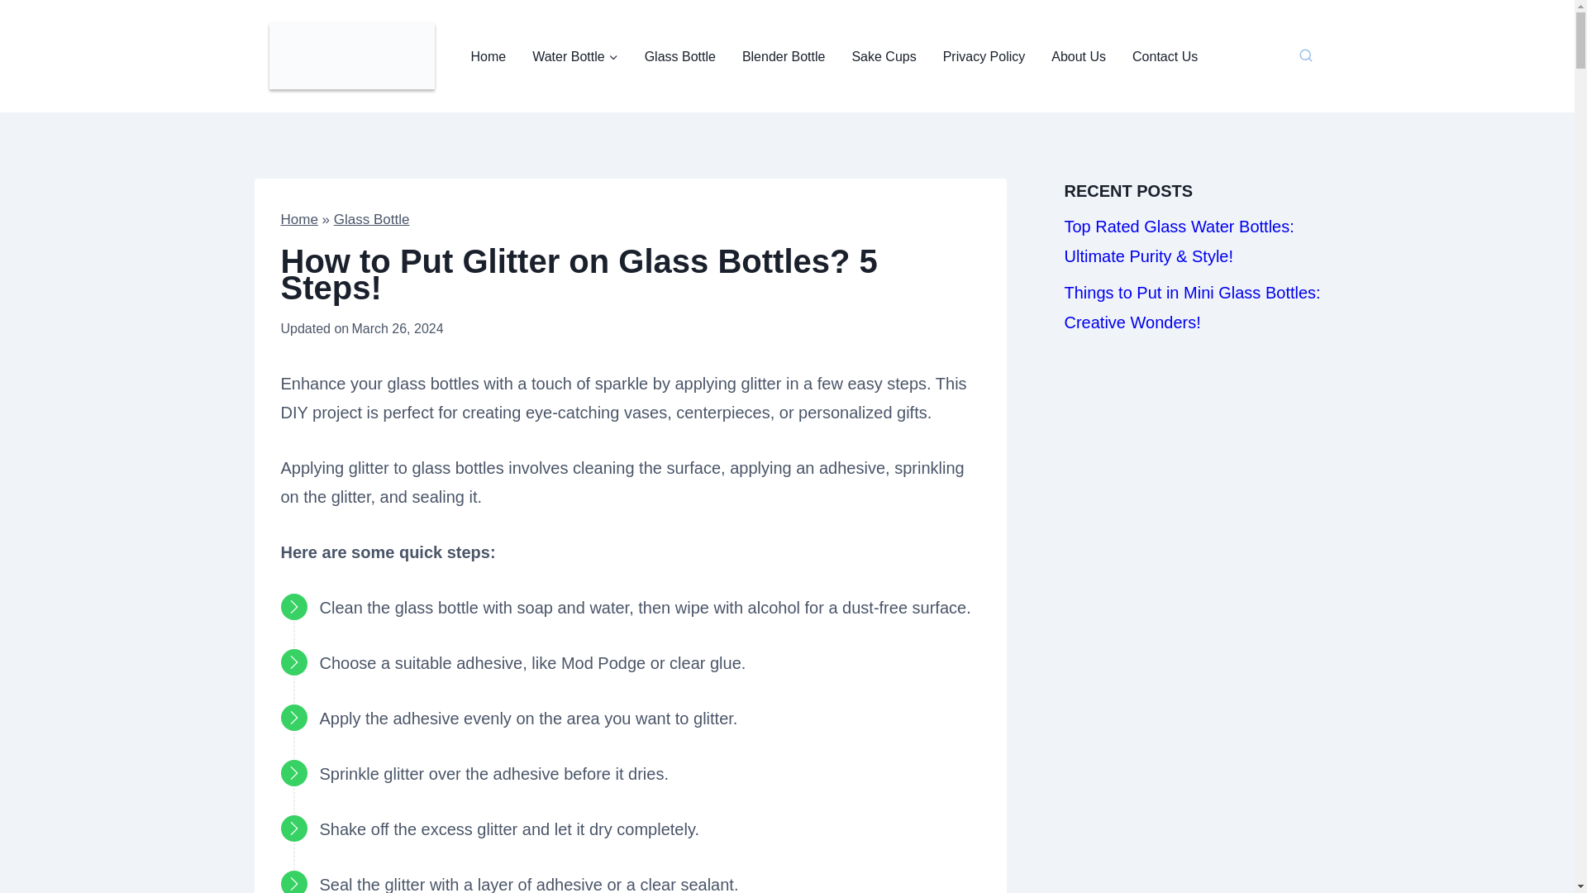  I want to click on Home, so click(489, 56).